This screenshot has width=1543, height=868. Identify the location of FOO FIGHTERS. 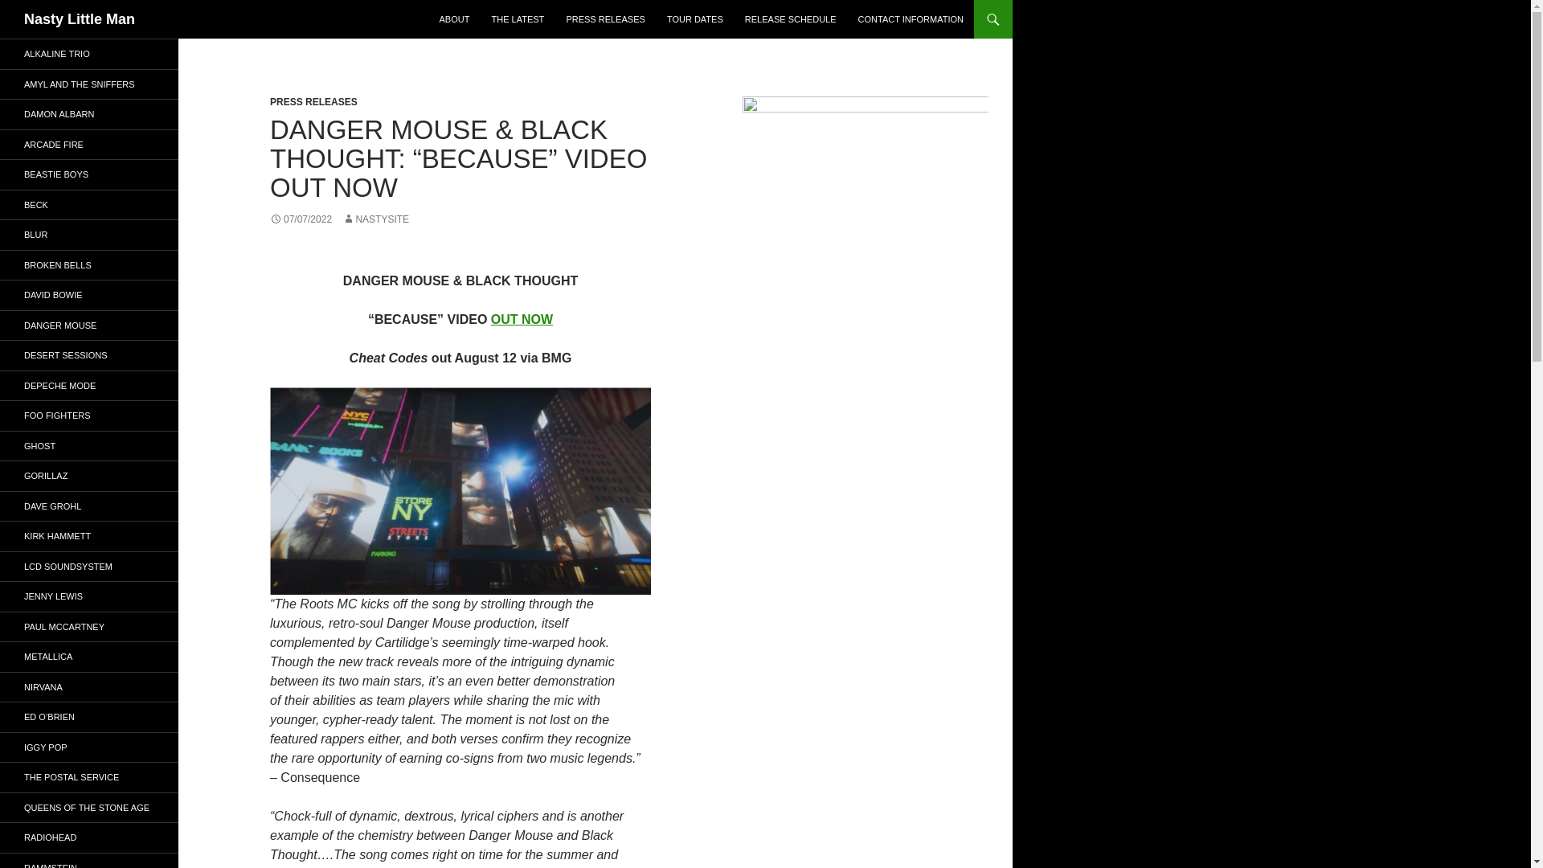
(89, 415).